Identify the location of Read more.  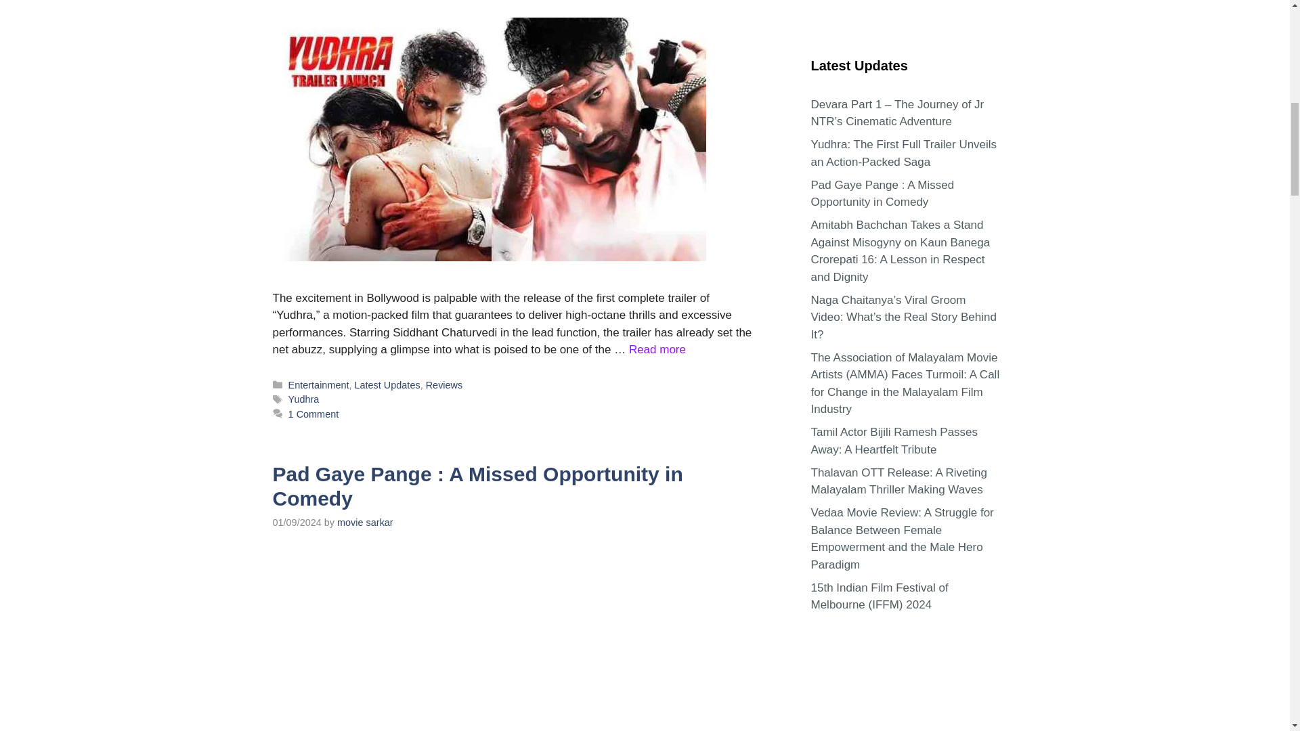
(657, 349).